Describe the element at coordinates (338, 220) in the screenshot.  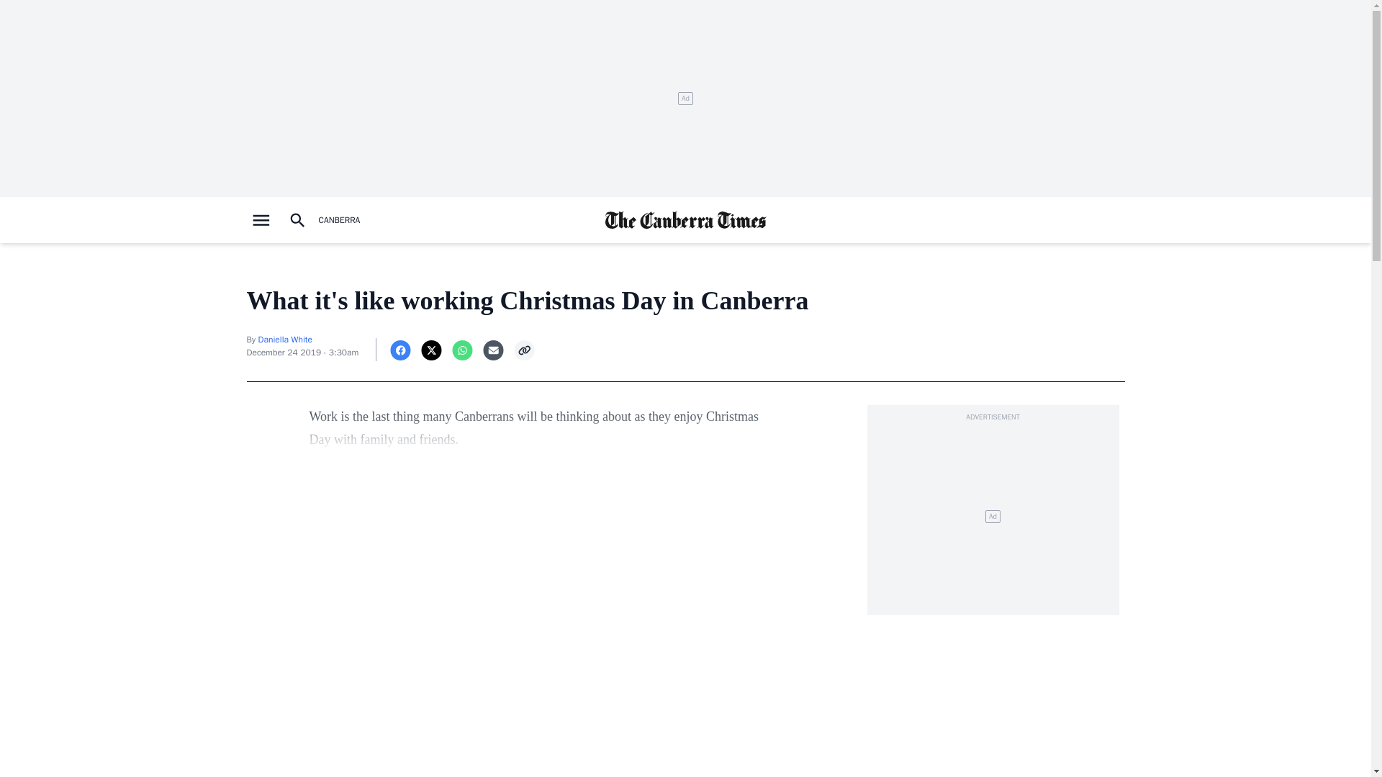
I see `CANBERRA` at that location.